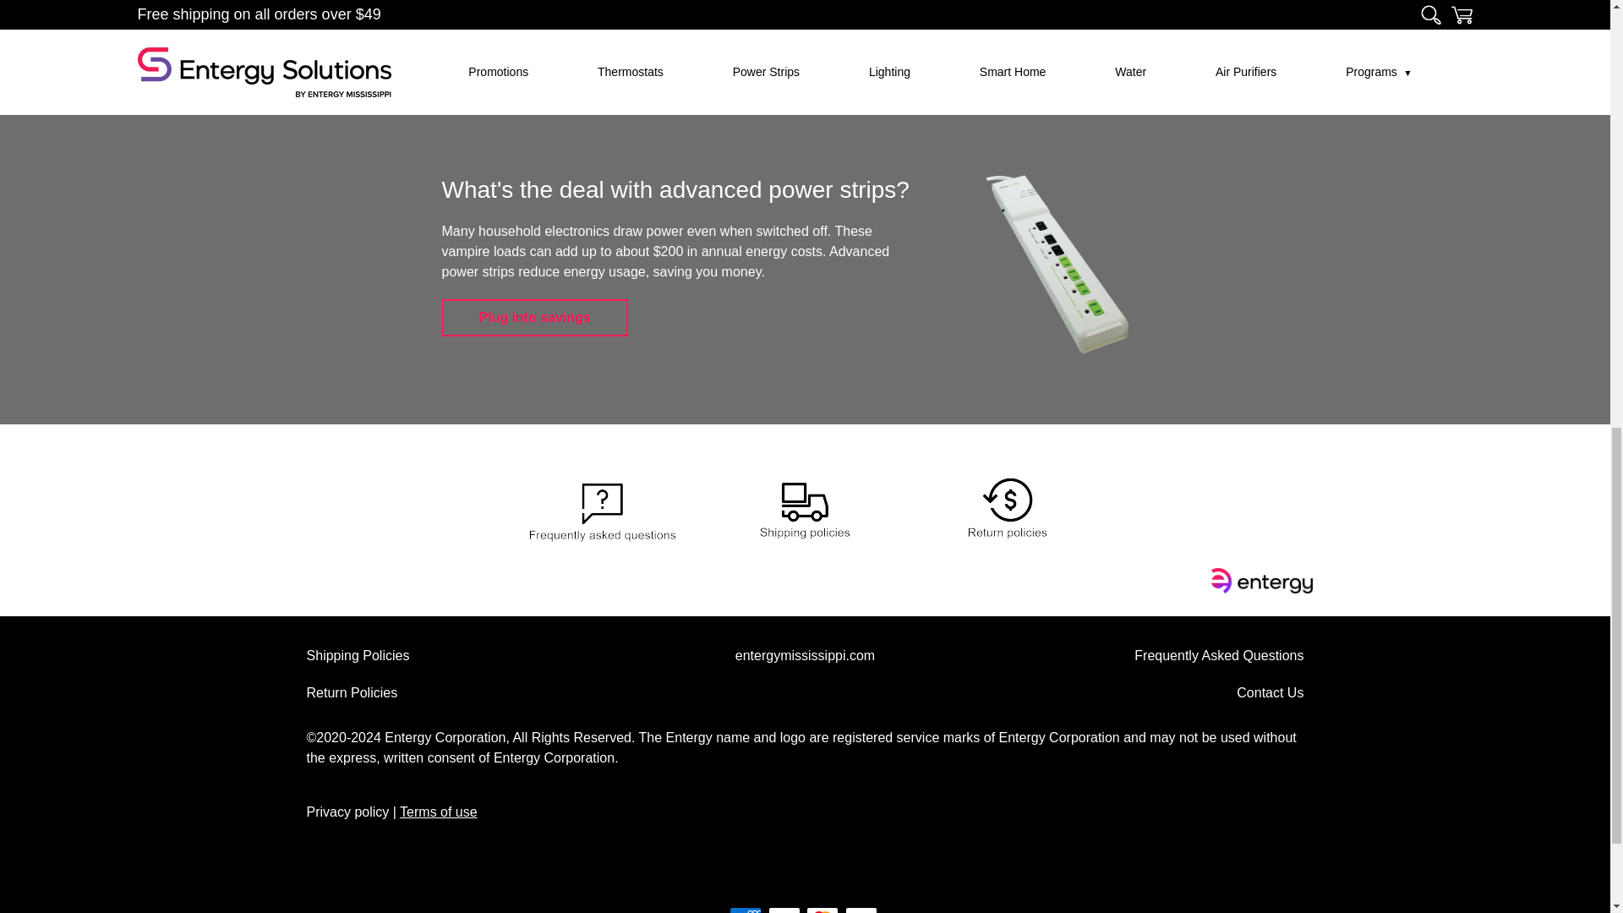  I want to click on Discover, so click(784, 910).